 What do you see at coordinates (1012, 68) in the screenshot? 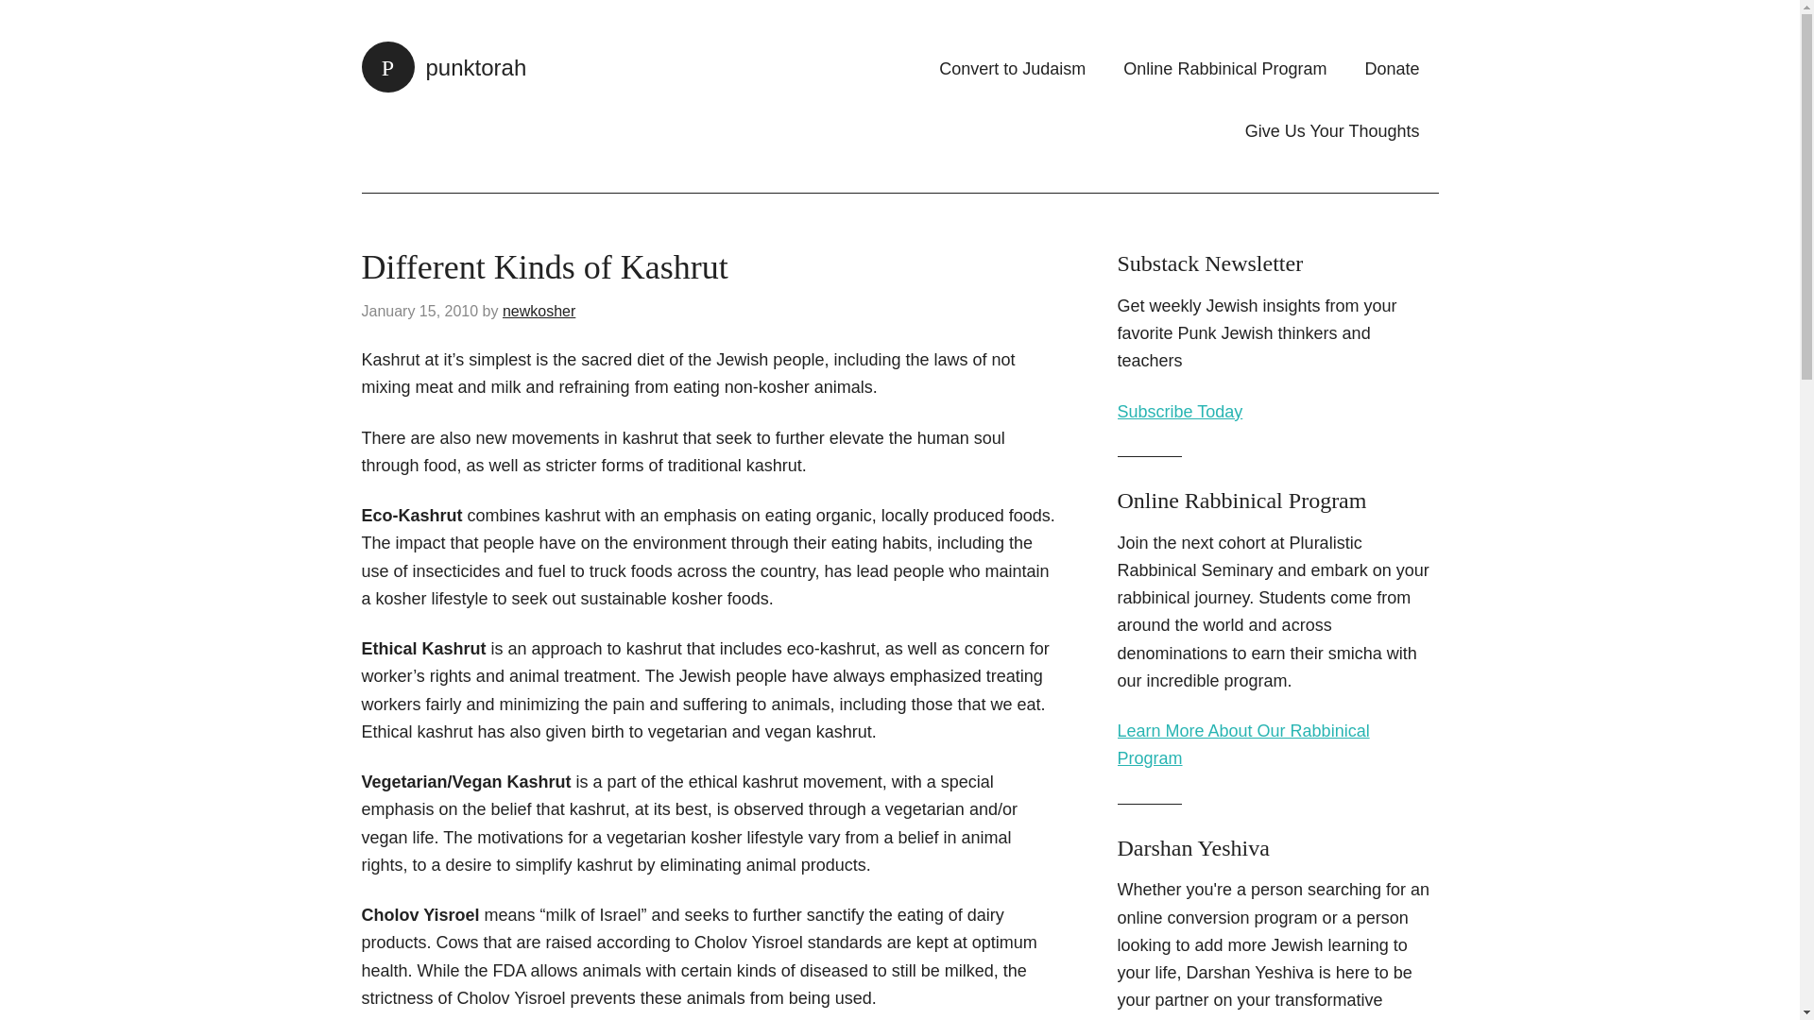
I see `Convert to Judaism` at bounding box center [1012, 68].